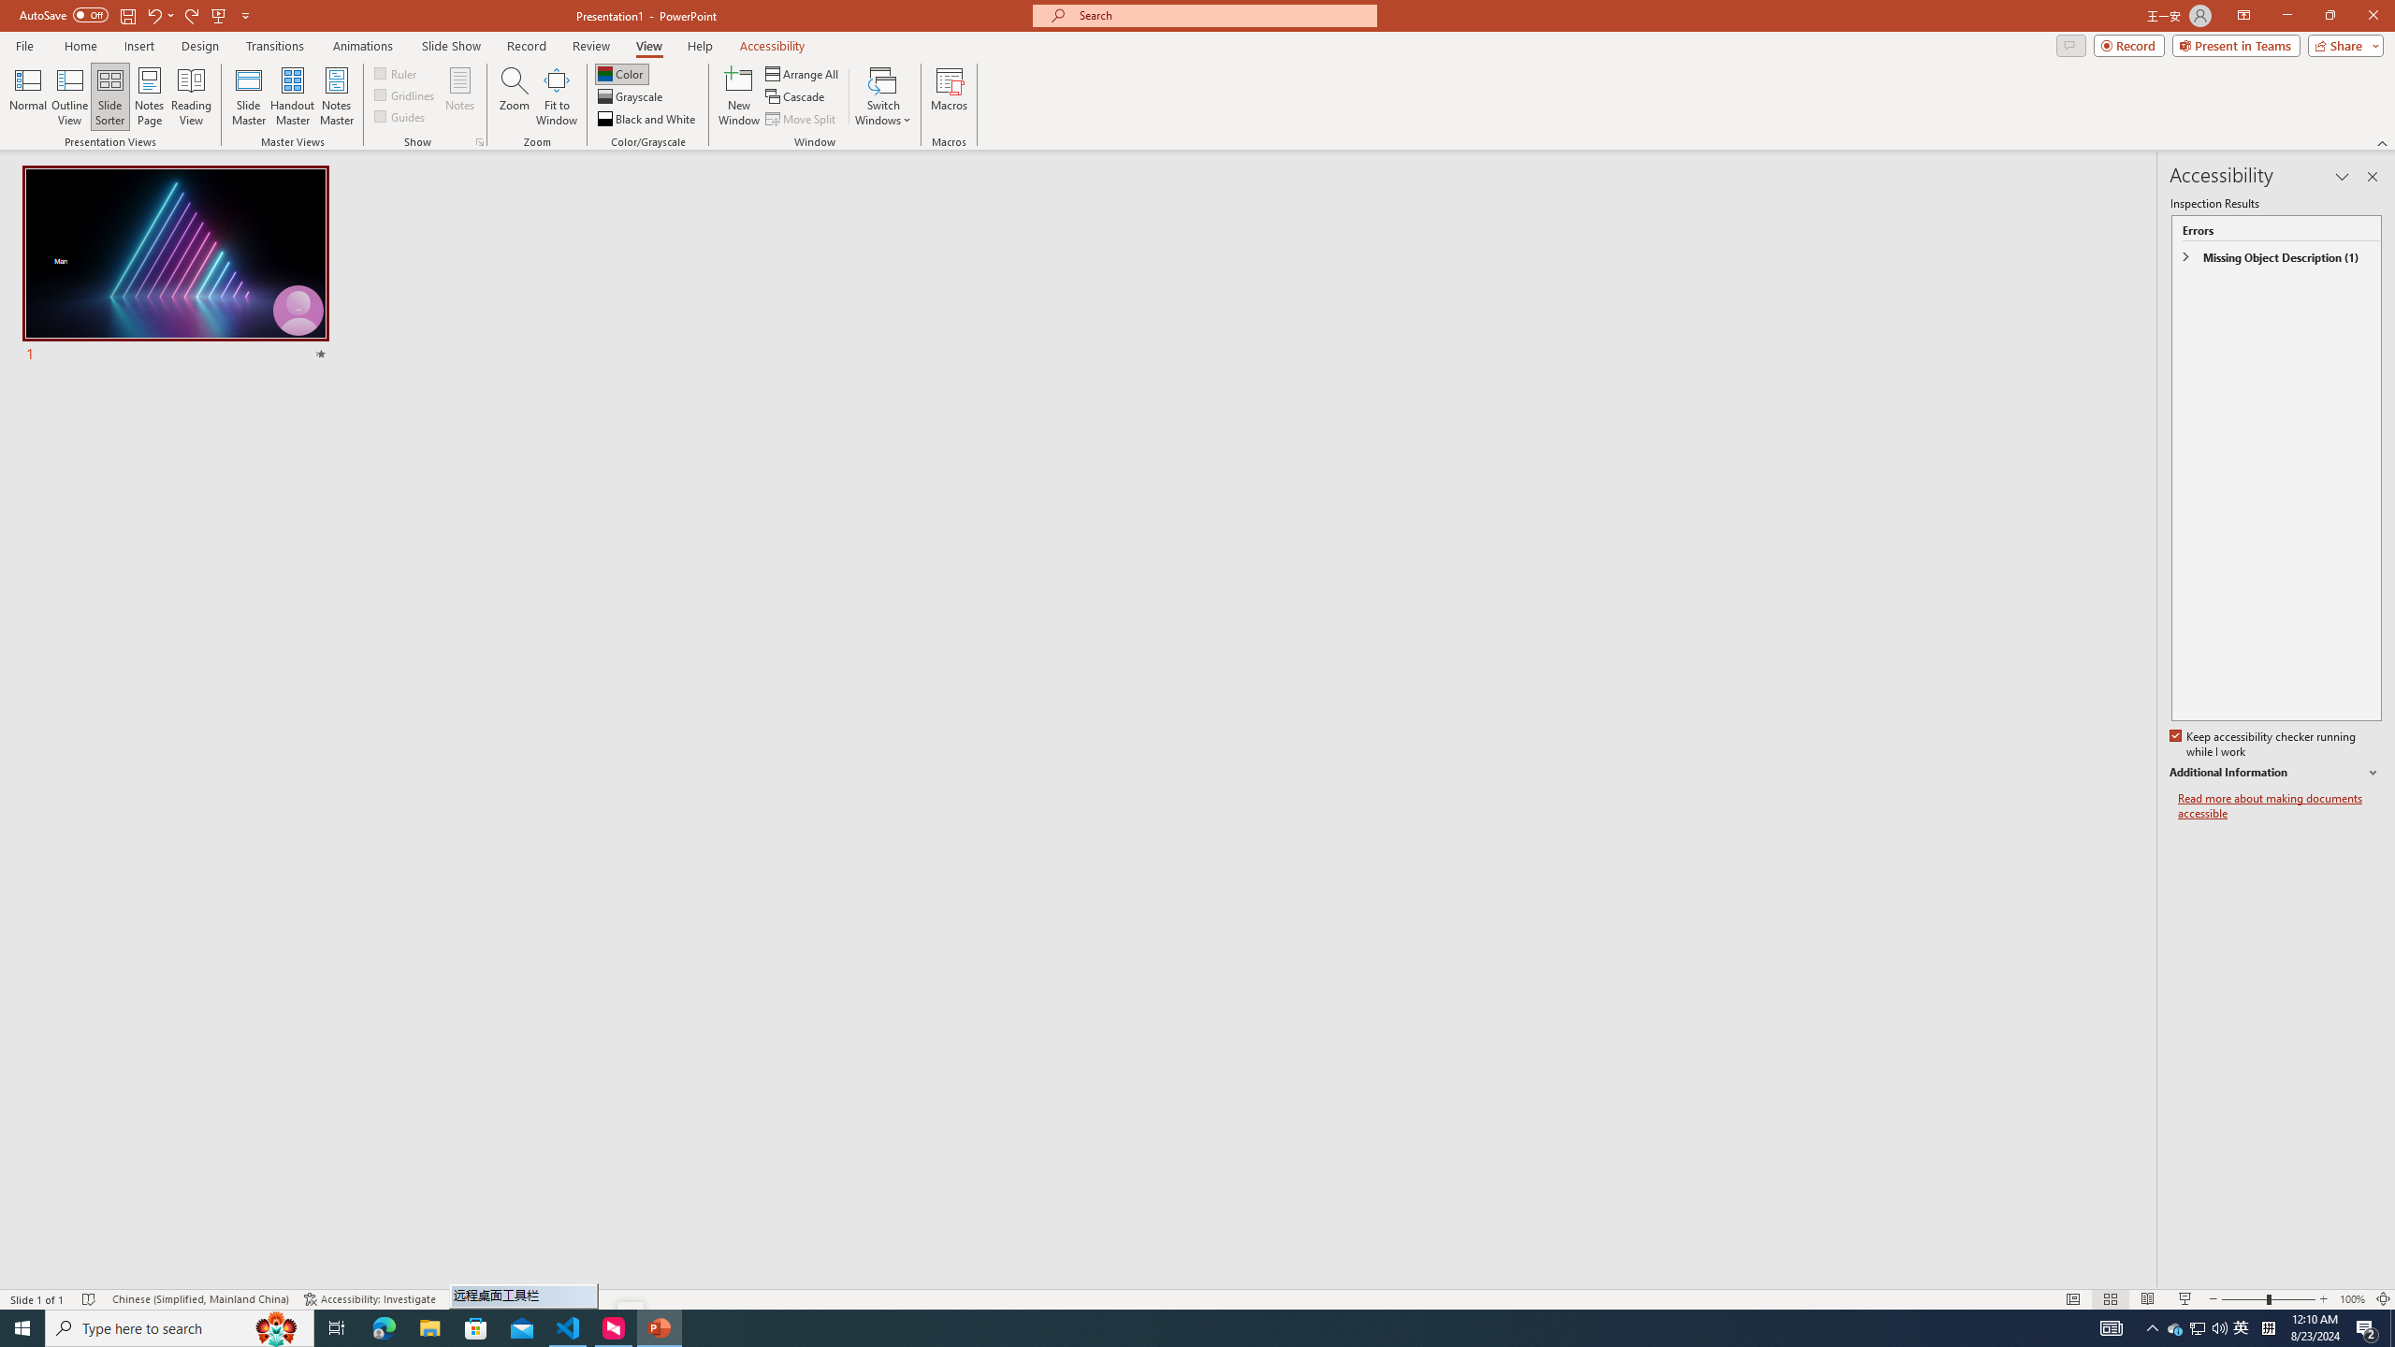  What do you see at coordinates (2264, 745) in the screenshot?
I see `Keep accessibility checker running while I work` at bounding box center [2264, 745].